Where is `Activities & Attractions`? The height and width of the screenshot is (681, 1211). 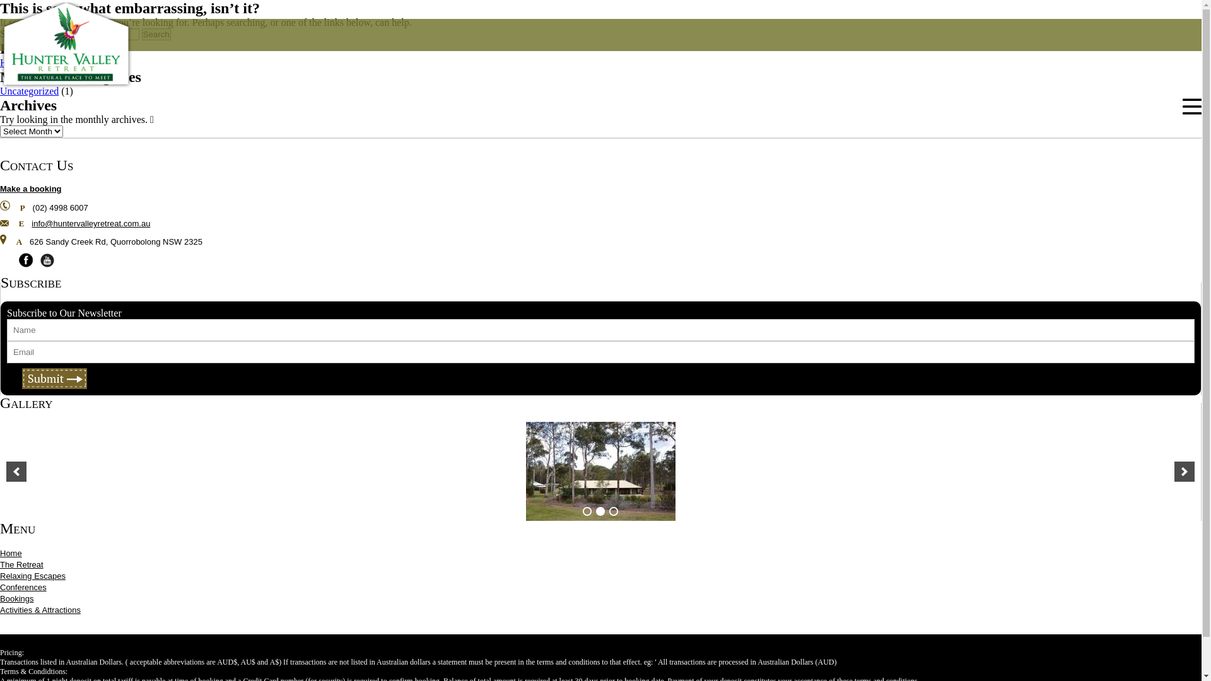 Activities & Attractions is located at coordinates (40, 610).